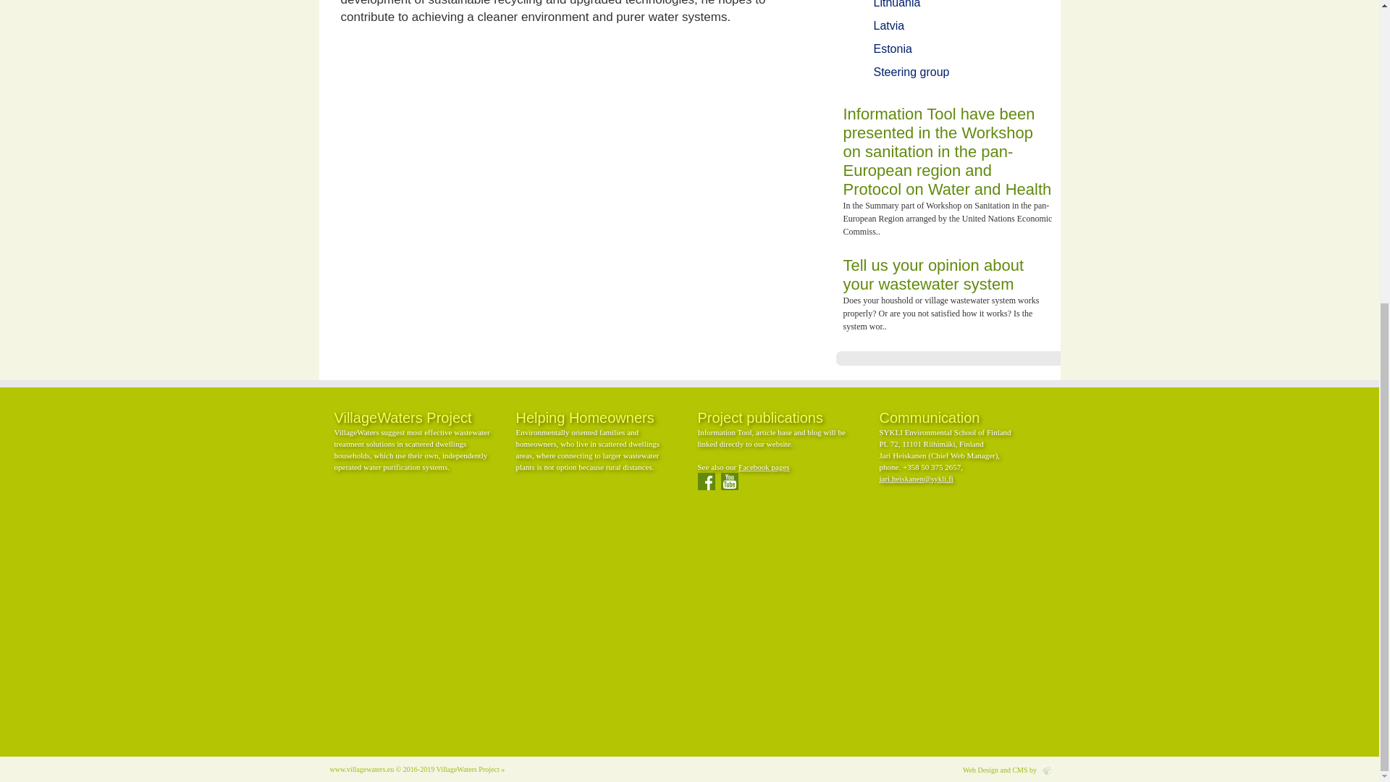 The image size is (1390, 782). What do you see at coordinates (723, 42) in the screenshot?
I see `Vesa Joutsjoki Share in Facebook` at bounding box center [723, 42].